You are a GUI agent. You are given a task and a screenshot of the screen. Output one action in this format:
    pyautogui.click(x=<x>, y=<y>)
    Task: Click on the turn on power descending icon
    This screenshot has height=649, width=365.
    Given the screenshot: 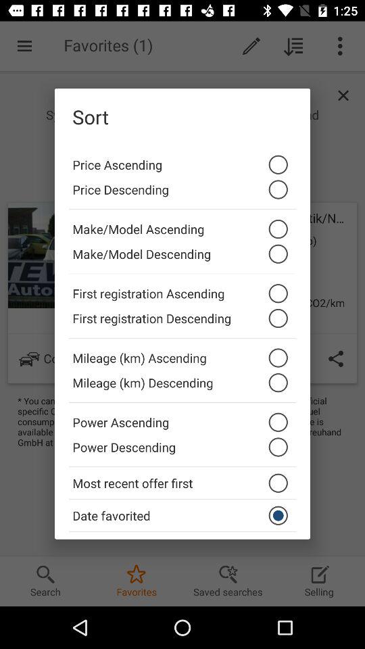 What is the action you would take?
    pyautogui.click(x=182, y=450)
    